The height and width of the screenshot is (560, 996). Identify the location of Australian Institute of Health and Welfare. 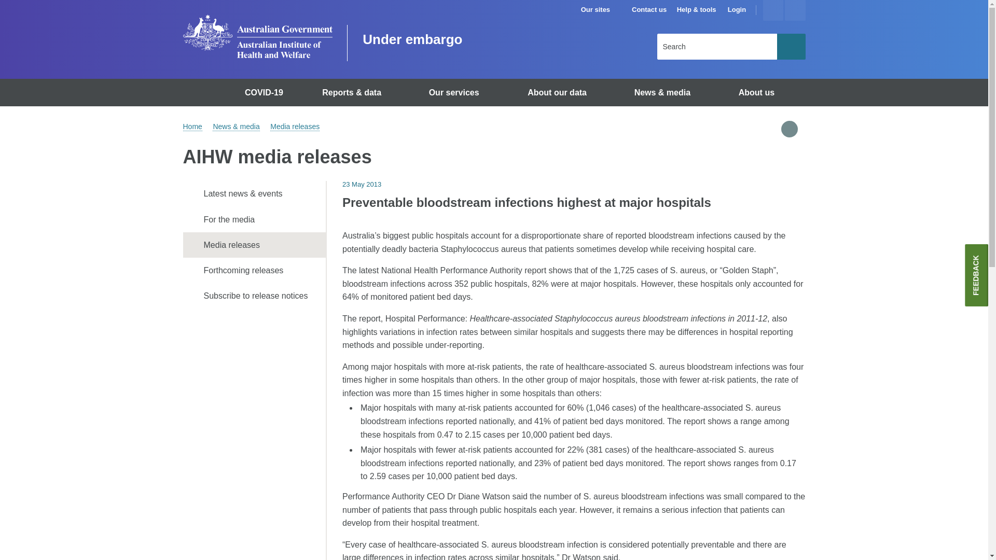
(257, 36).